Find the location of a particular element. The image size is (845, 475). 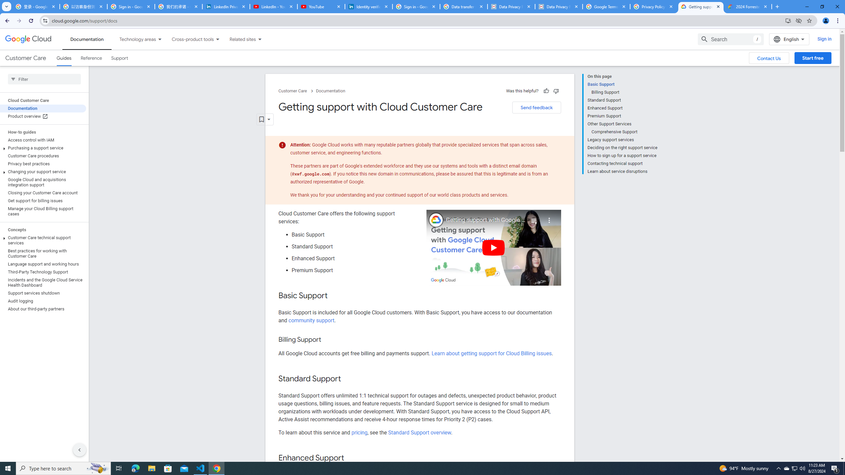

Standard Support overview is located at coordinates (420, 432).